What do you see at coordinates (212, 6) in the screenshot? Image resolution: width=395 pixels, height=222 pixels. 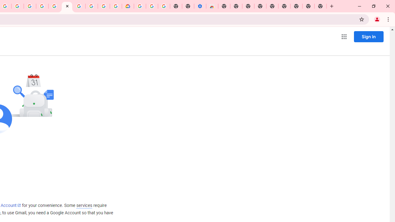 I see `Chrome Web Store - Accessibility extensions` at bounding box center [212, 6].